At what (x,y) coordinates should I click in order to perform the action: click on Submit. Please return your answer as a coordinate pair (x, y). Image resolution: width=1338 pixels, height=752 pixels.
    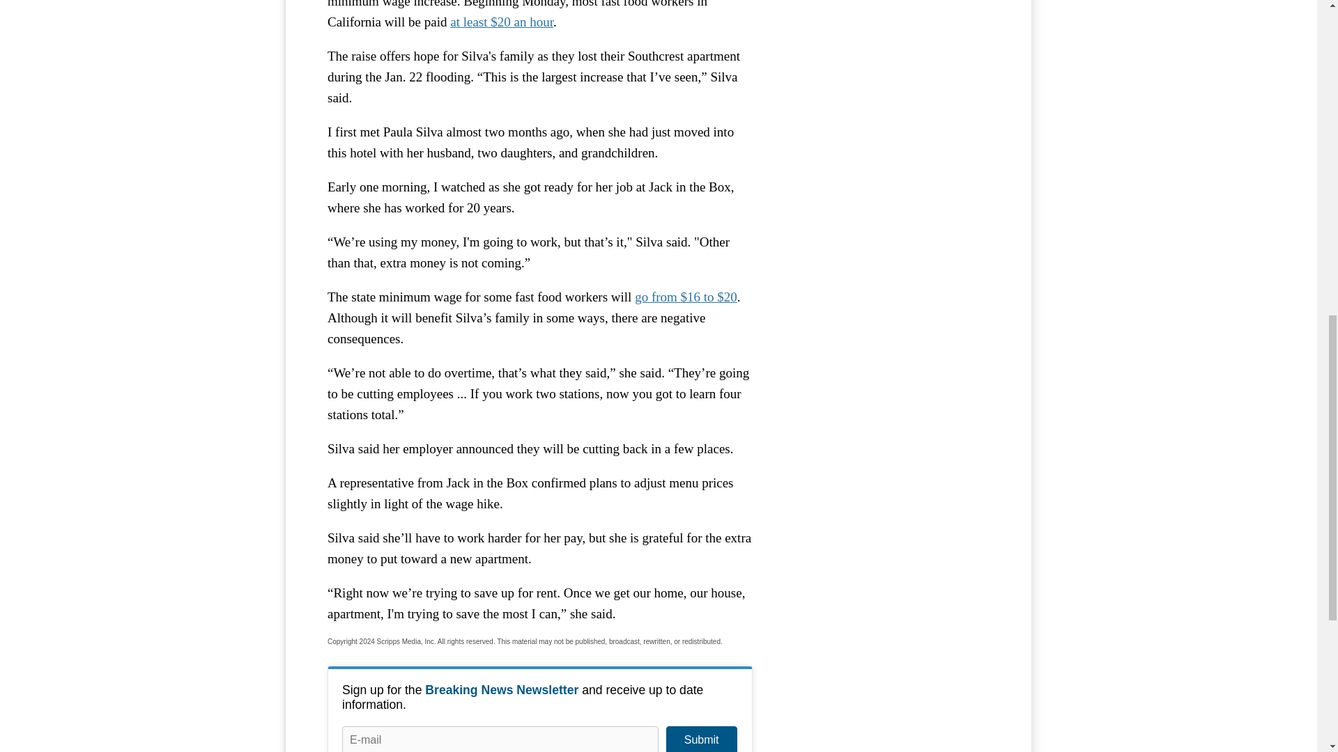
    Looking at the image, I should click on (701, 739).